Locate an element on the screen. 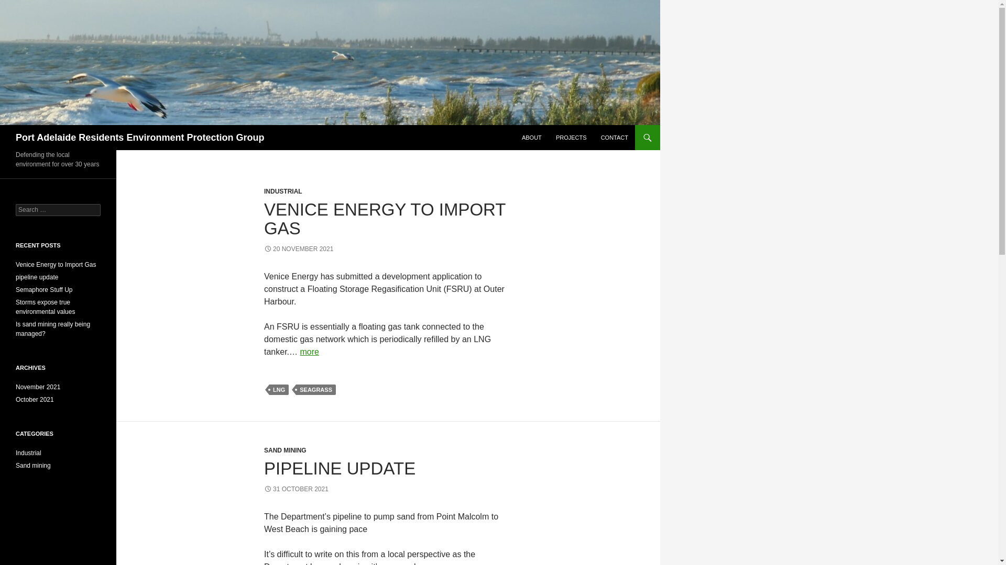  VENICE ENERGY TO IMPORT GAS is located at coordinates (385, 219).